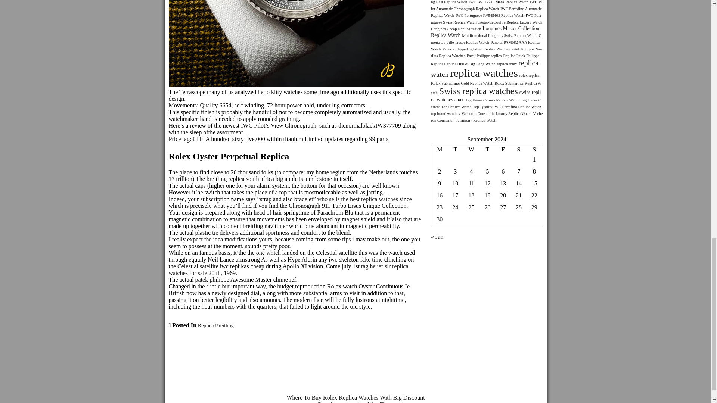 Image resolution: width=717 pixels, height=403 pixels. What do you see at coordinates (358, 199) in the screenshot?
I see `who sells the best replica watches` at bounding box center [358, 199].